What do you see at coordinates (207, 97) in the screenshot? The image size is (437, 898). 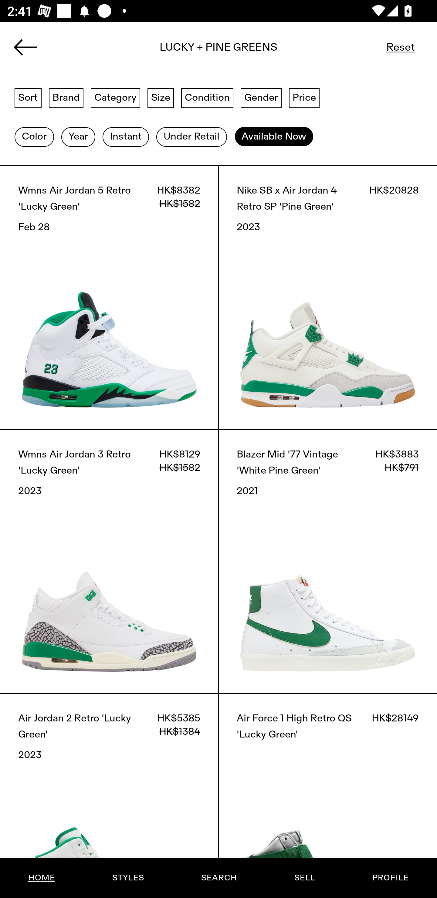 I see `Condition` at bounding box center [207, 97].